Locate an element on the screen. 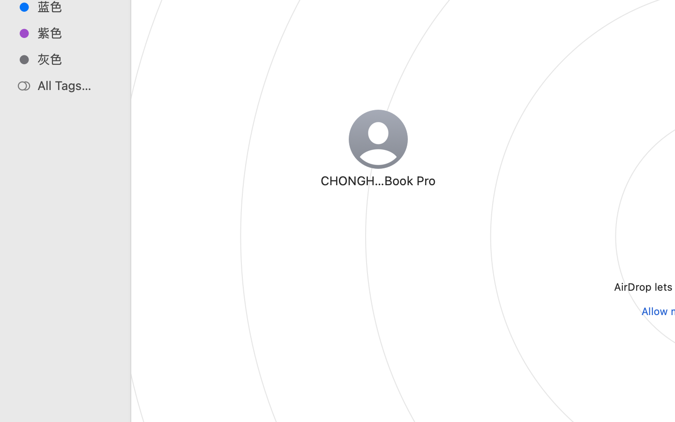  CHONGHAO’s MacBook Pro is located at coordinates (378, 180).